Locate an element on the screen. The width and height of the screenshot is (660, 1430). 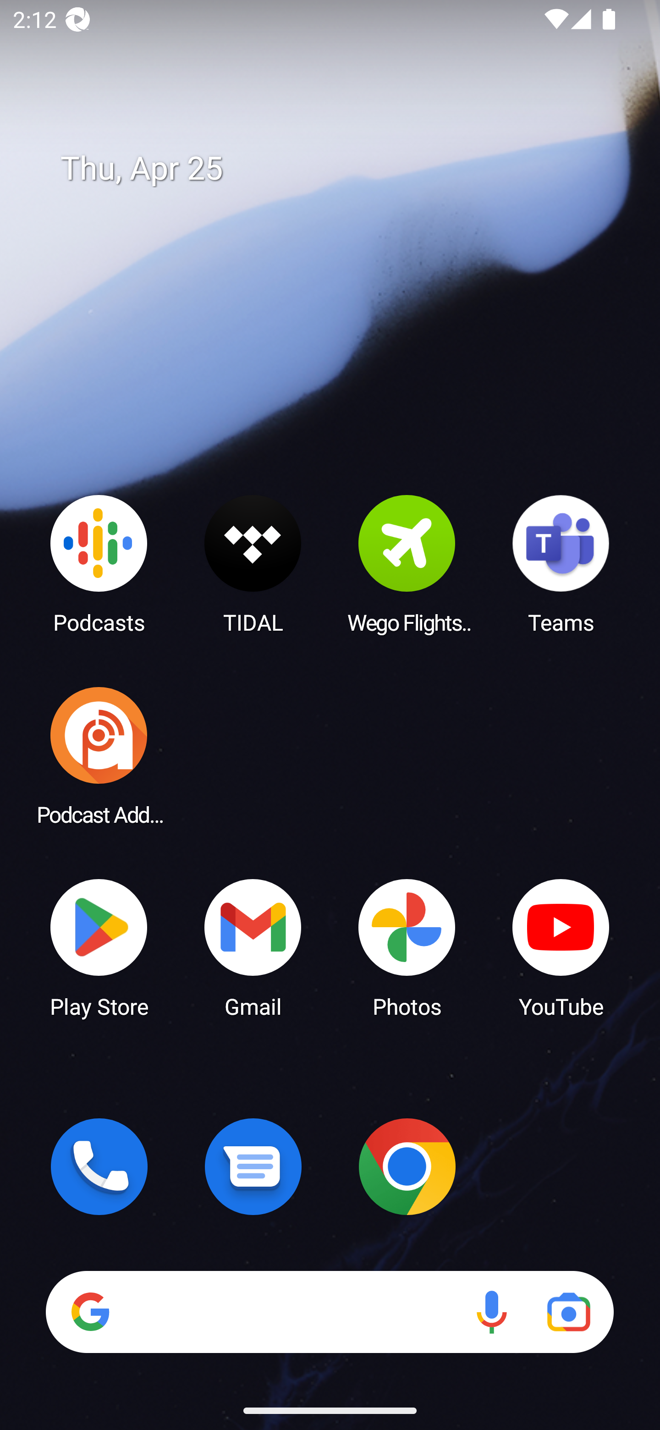
Voice search is located at coordinates (491, 1312).